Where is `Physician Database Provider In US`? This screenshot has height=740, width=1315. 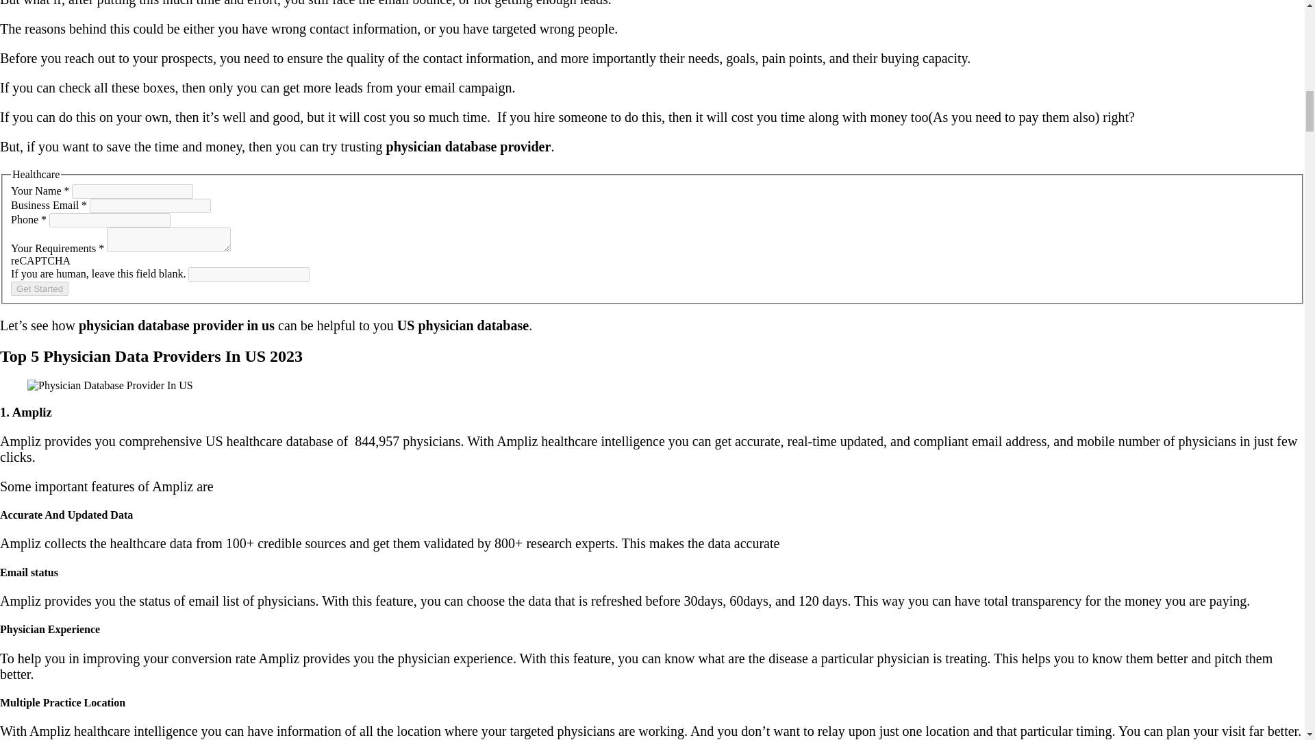
Physician Database Provider In US is located at coordinates (110, 386).